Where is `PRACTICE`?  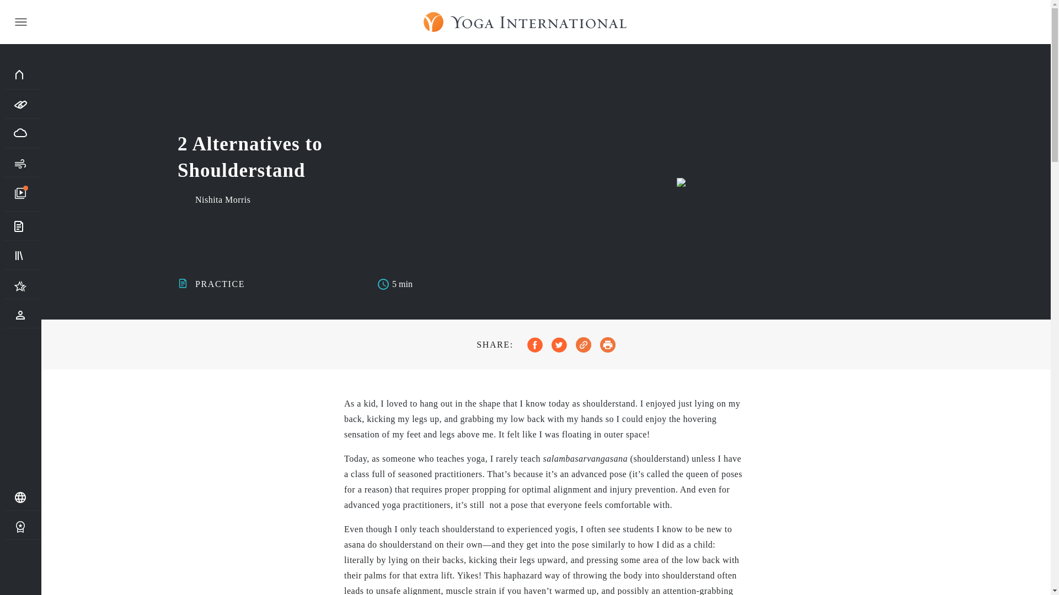
PRACTICE is located at coordinates (220, 283).